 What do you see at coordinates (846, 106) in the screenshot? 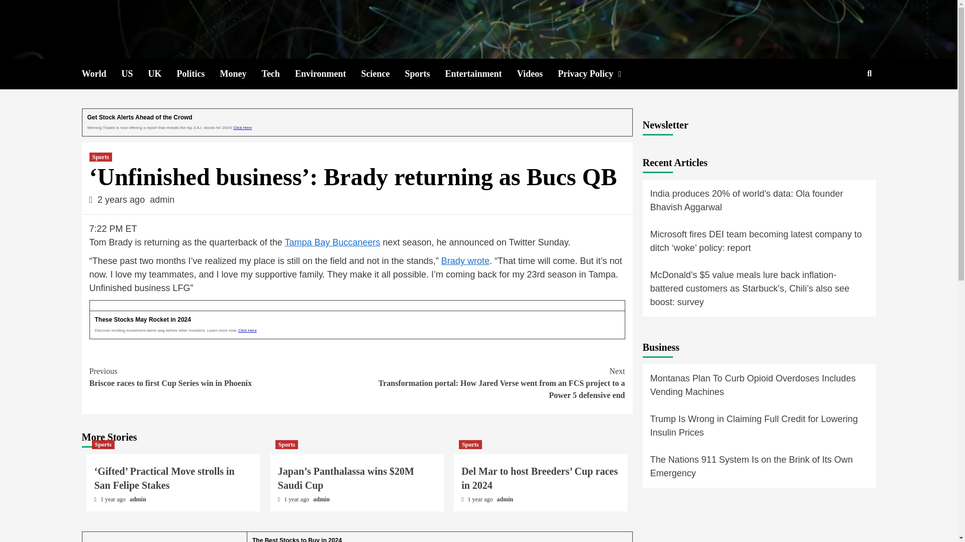
I see `Search` at bounding box center [846, 106].